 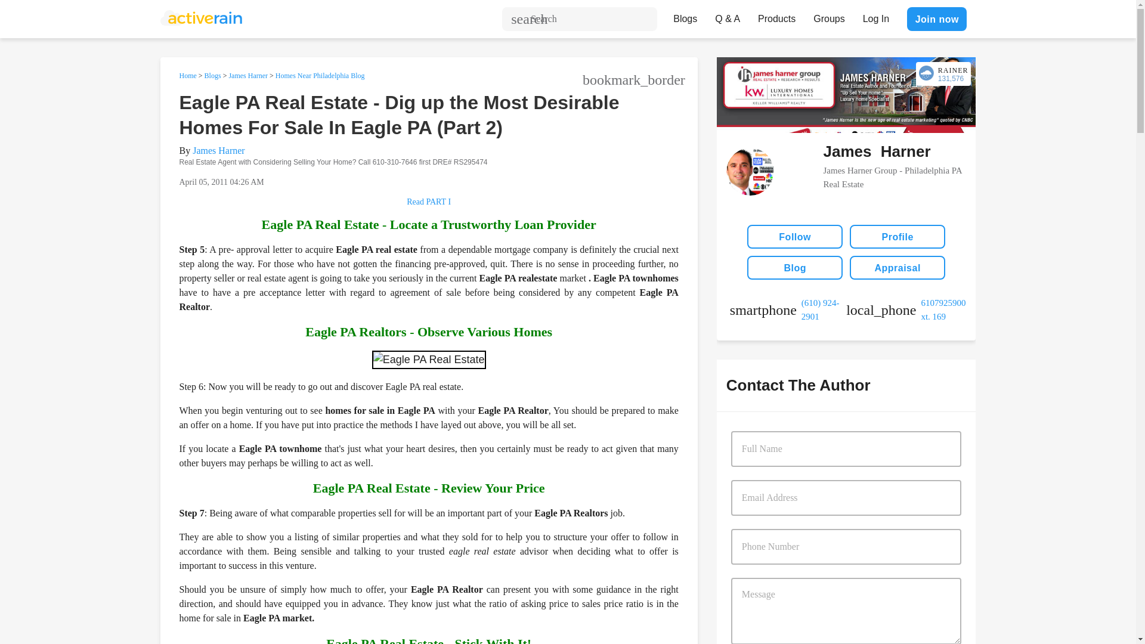 I want to click on Blogs, so click(x=212, y=75).